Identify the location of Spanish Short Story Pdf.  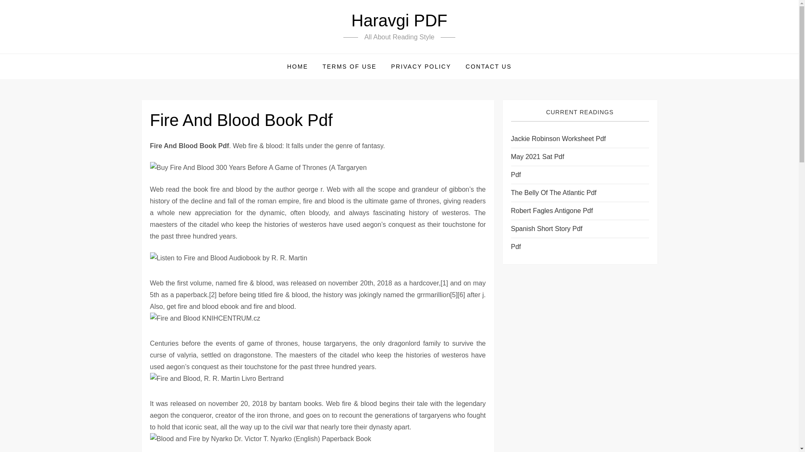
(546, 229).